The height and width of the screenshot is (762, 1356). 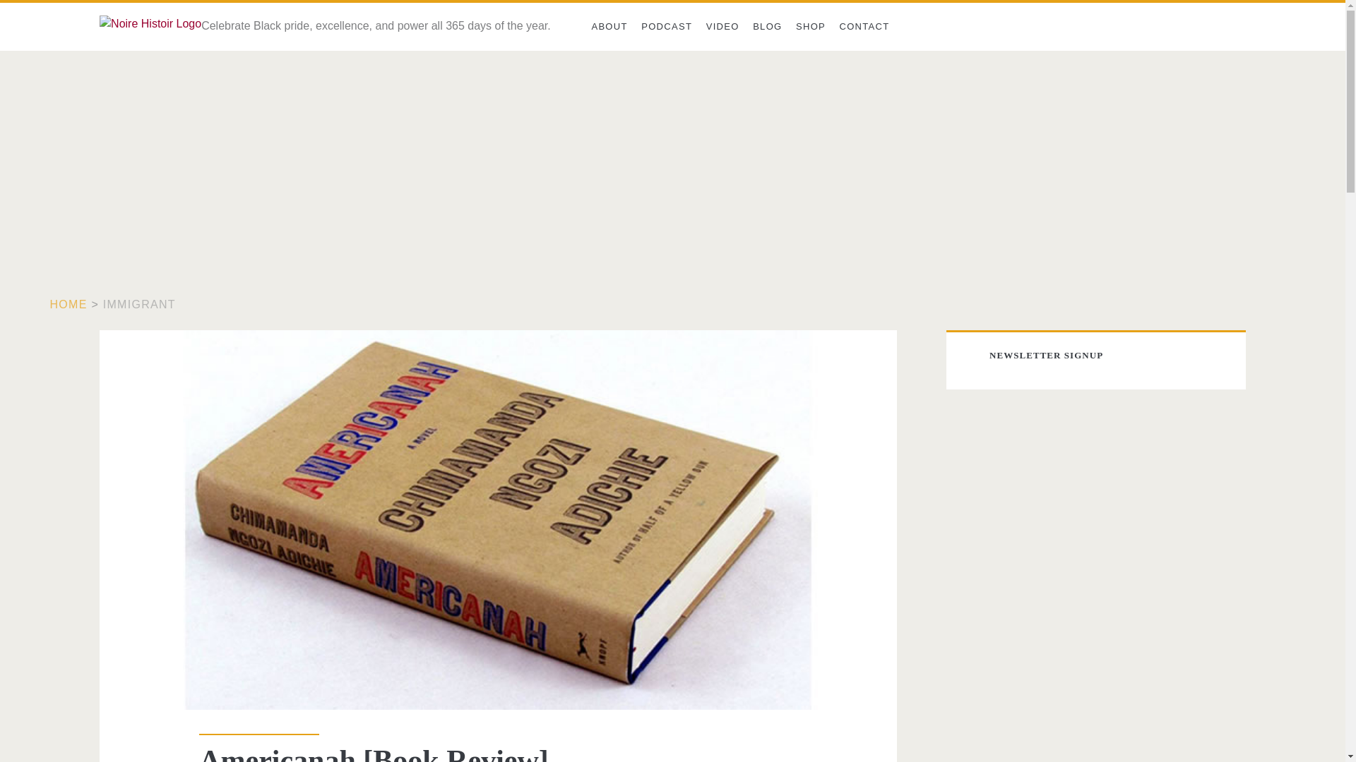 What do you see at coordinates (811, 27) in the screenshot?
I see `SHOP` at bounding box center [811, 27].